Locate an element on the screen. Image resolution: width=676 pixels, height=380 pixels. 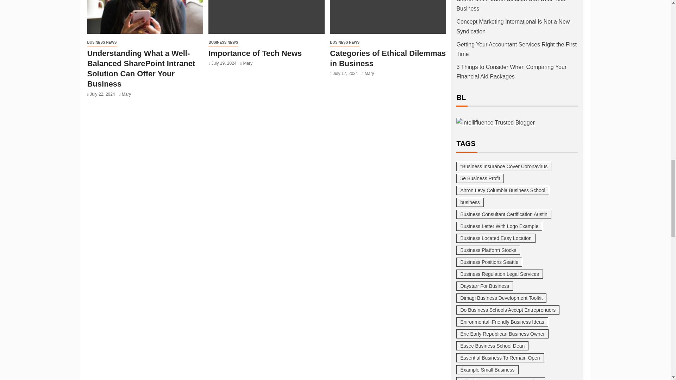
BUSINESS NEWS is located at coordinates (102, 43).